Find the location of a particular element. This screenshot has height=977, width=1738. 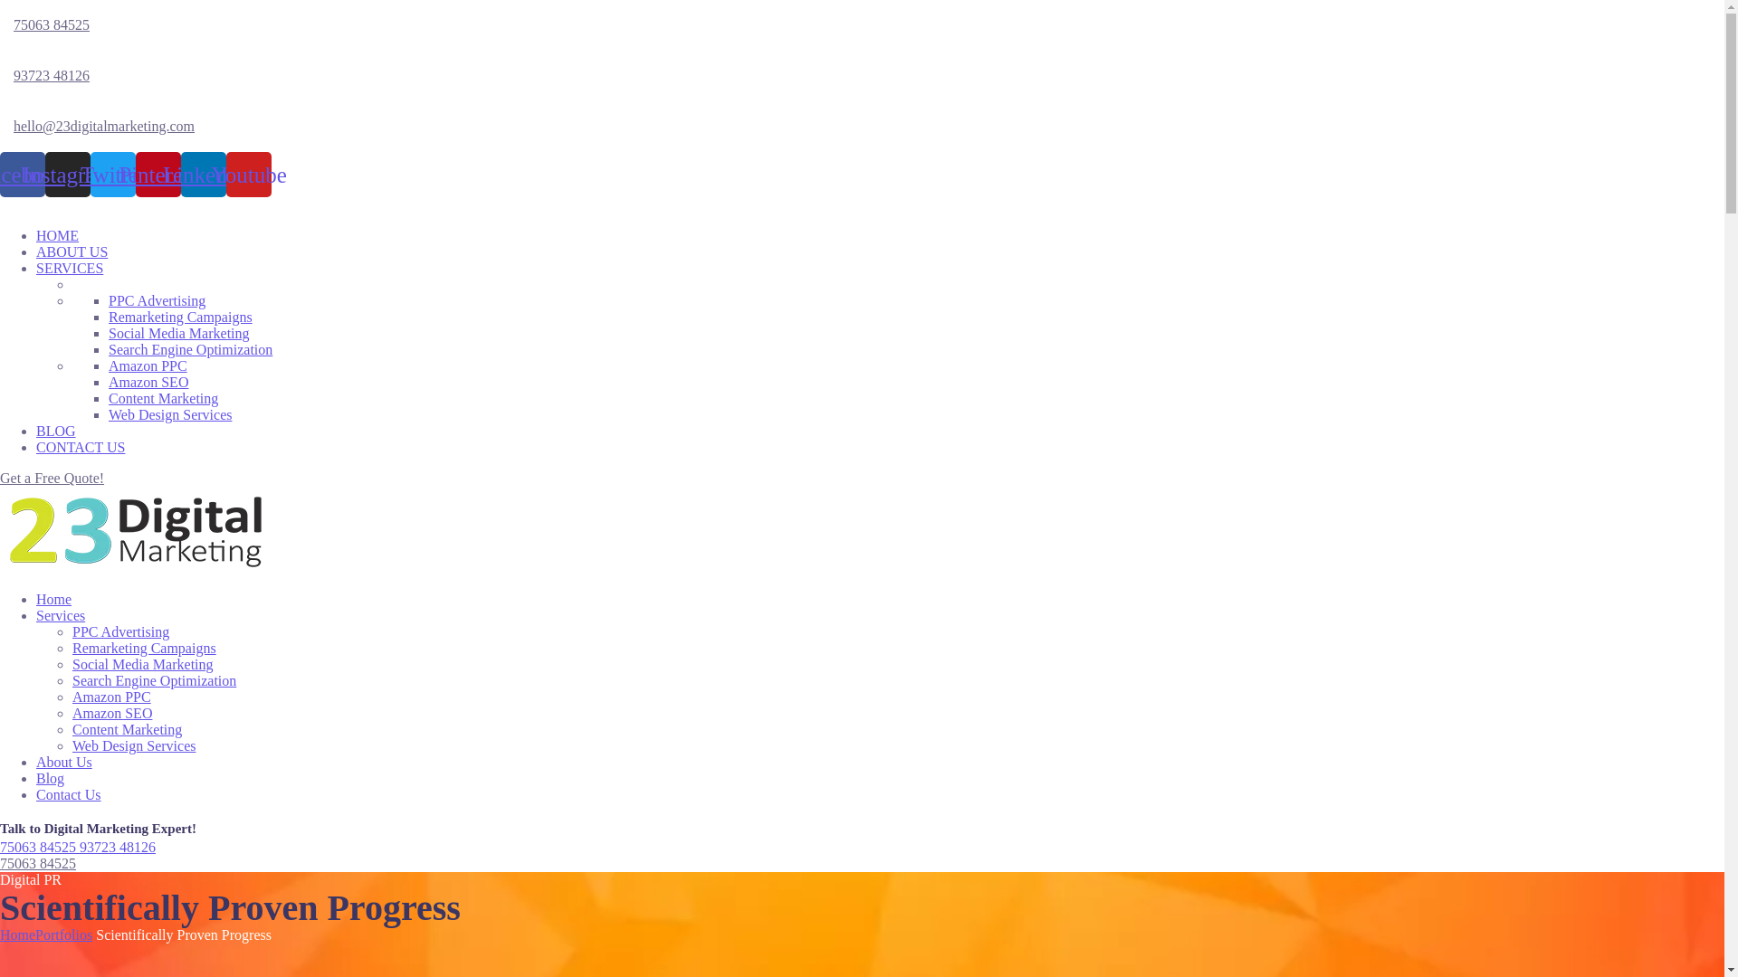

Get a Free Quote! is located at coordinates (53, 478).